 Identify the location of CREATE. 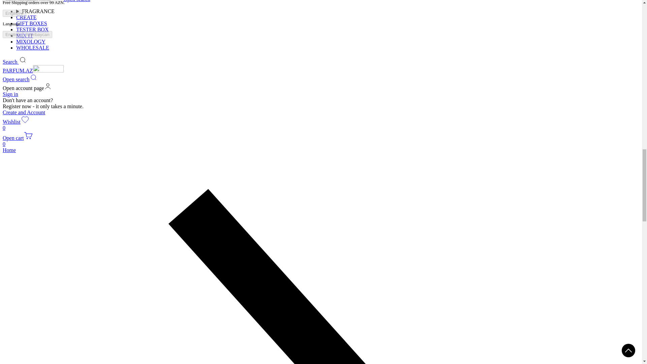
(28, 186).